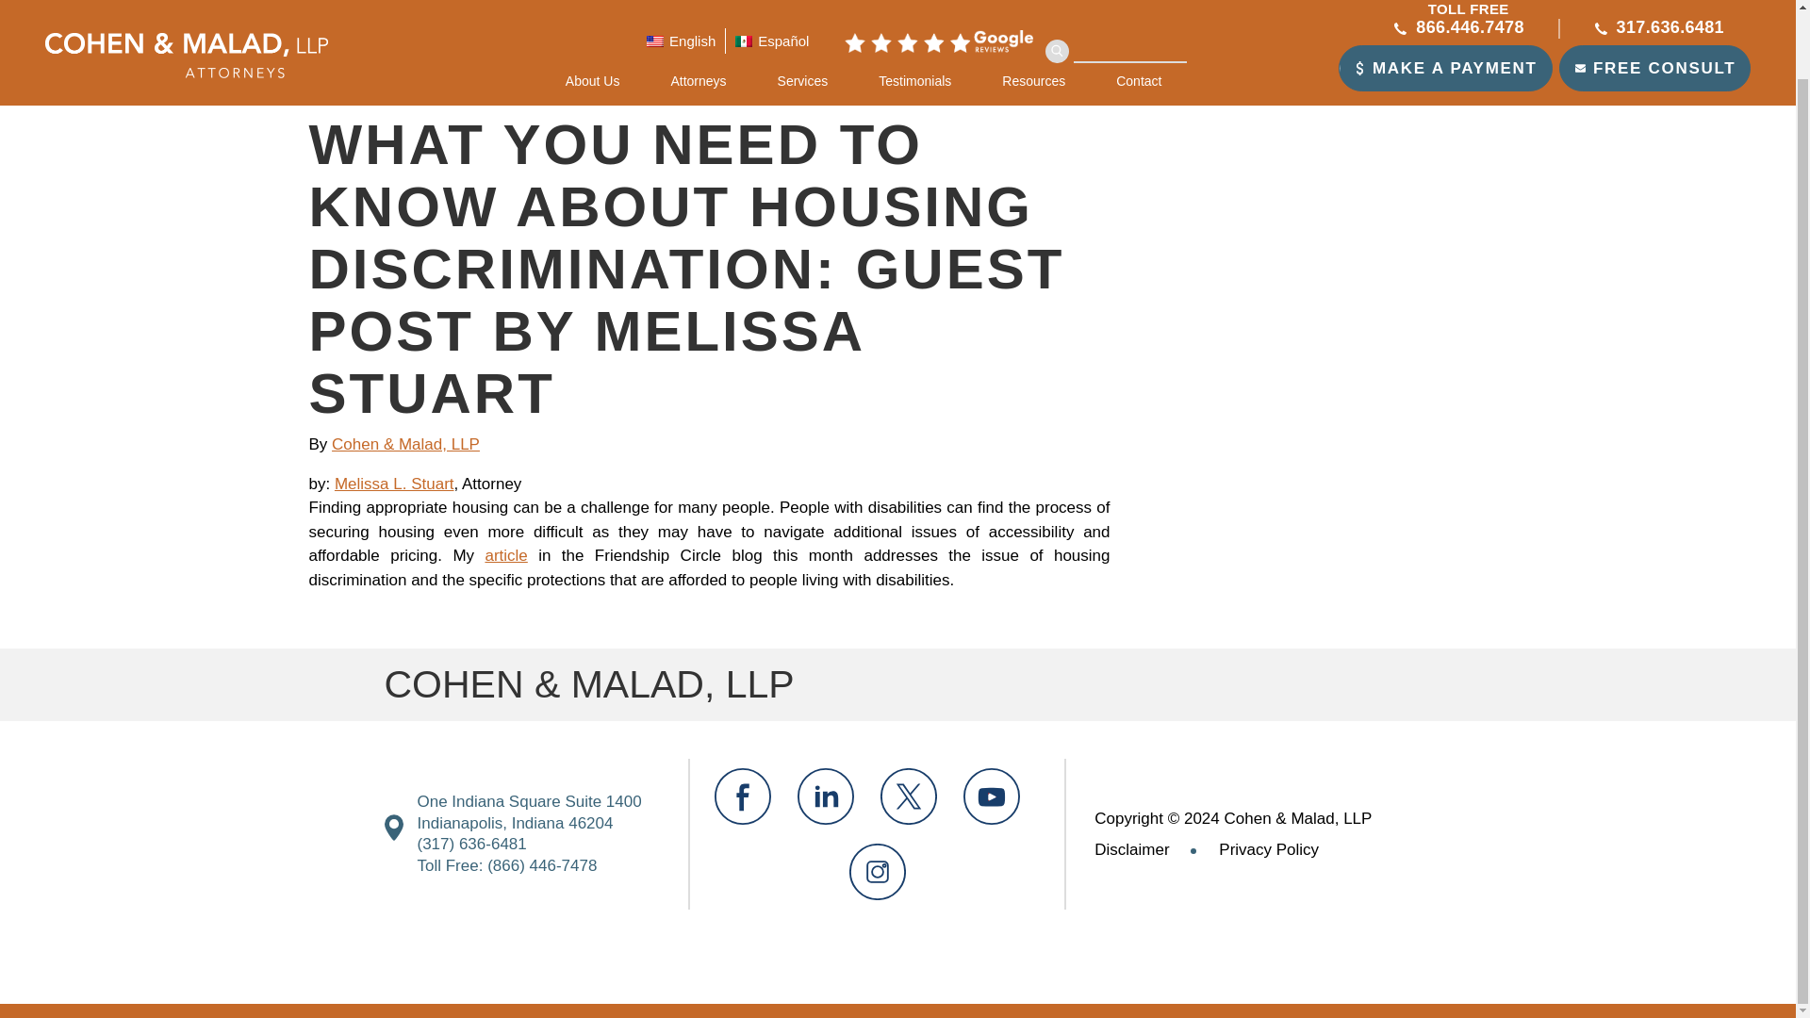  What do you see at coordinates (394, 484) in the screenshot?
I see `Melissa L. Stuart` at bounding box center [394, 484].